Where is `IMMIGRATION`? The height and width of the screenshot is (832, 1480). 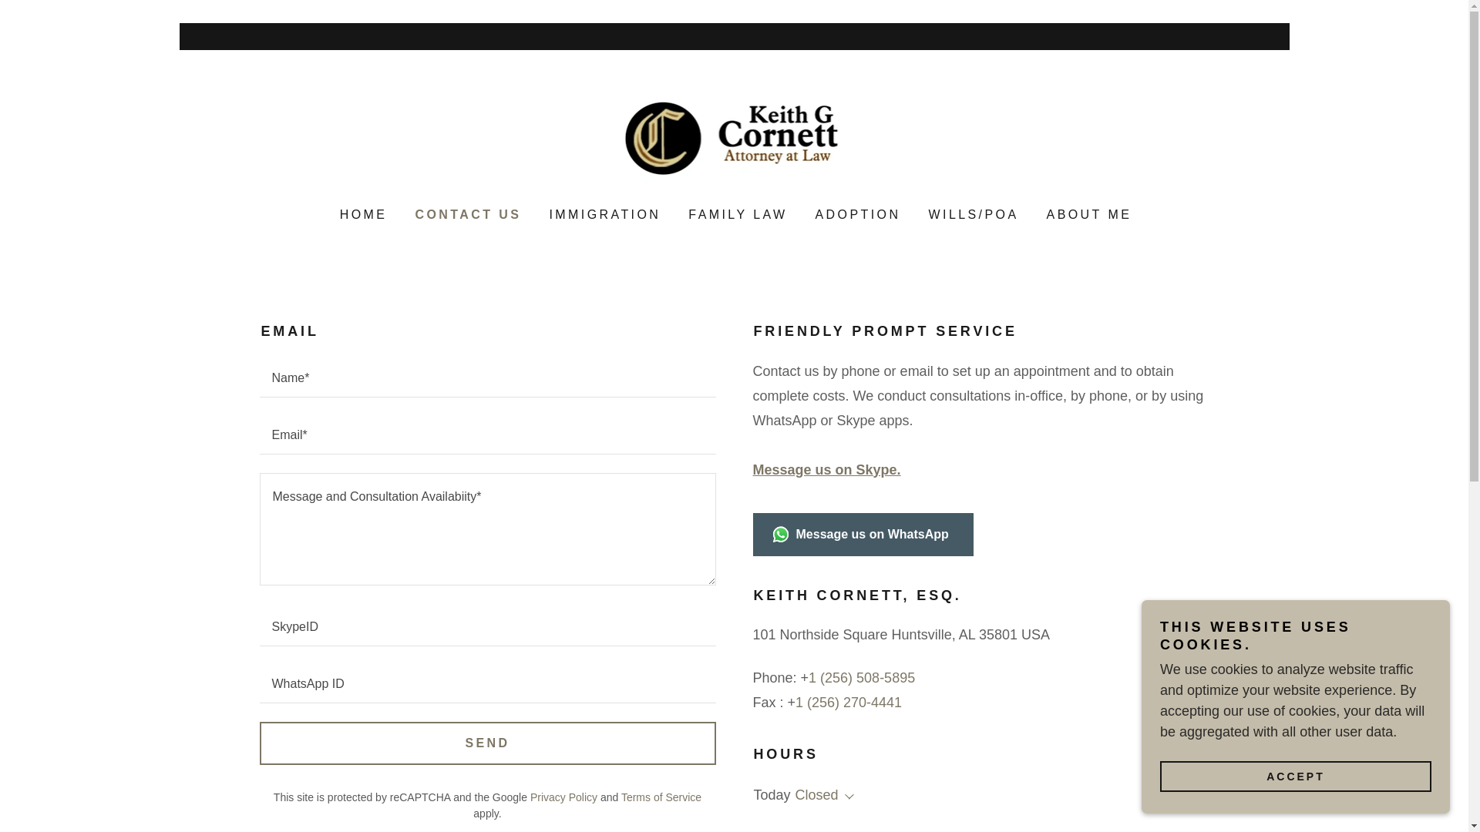 IMMIGRATION is located at coordinates (603, 215).